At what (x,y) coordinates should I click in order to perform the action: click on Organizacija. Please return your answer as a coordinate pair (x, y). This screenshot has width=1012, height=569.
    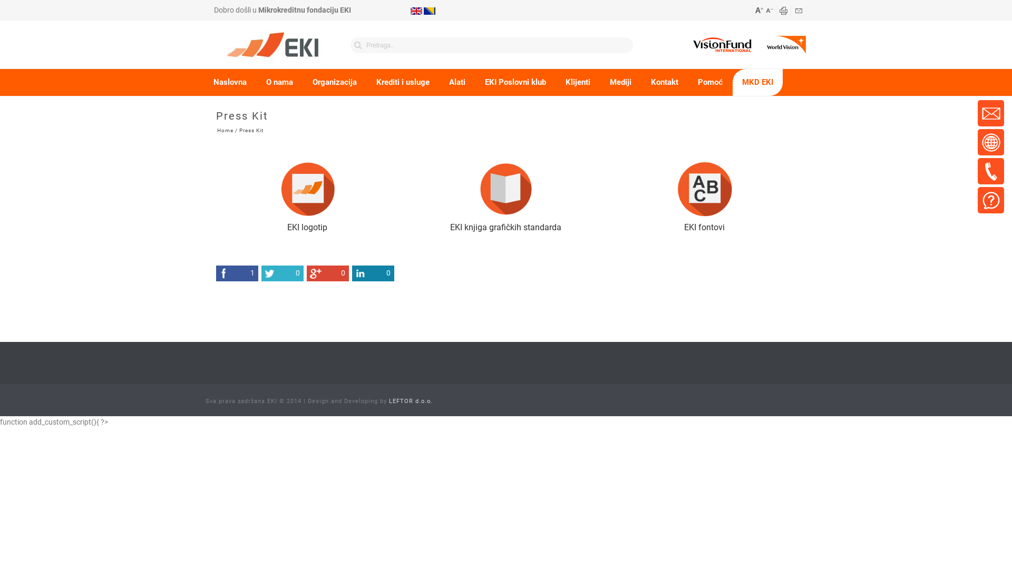
    Looking at the image, I should click on (335, 82).